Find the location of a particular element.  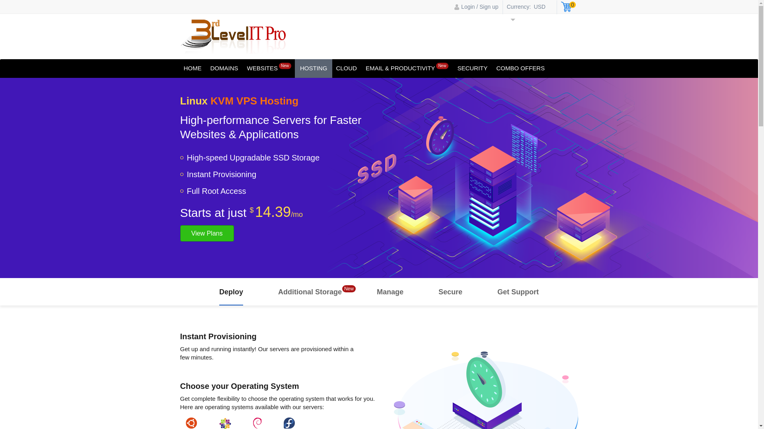

Secure is located at coordinates (450, 292).